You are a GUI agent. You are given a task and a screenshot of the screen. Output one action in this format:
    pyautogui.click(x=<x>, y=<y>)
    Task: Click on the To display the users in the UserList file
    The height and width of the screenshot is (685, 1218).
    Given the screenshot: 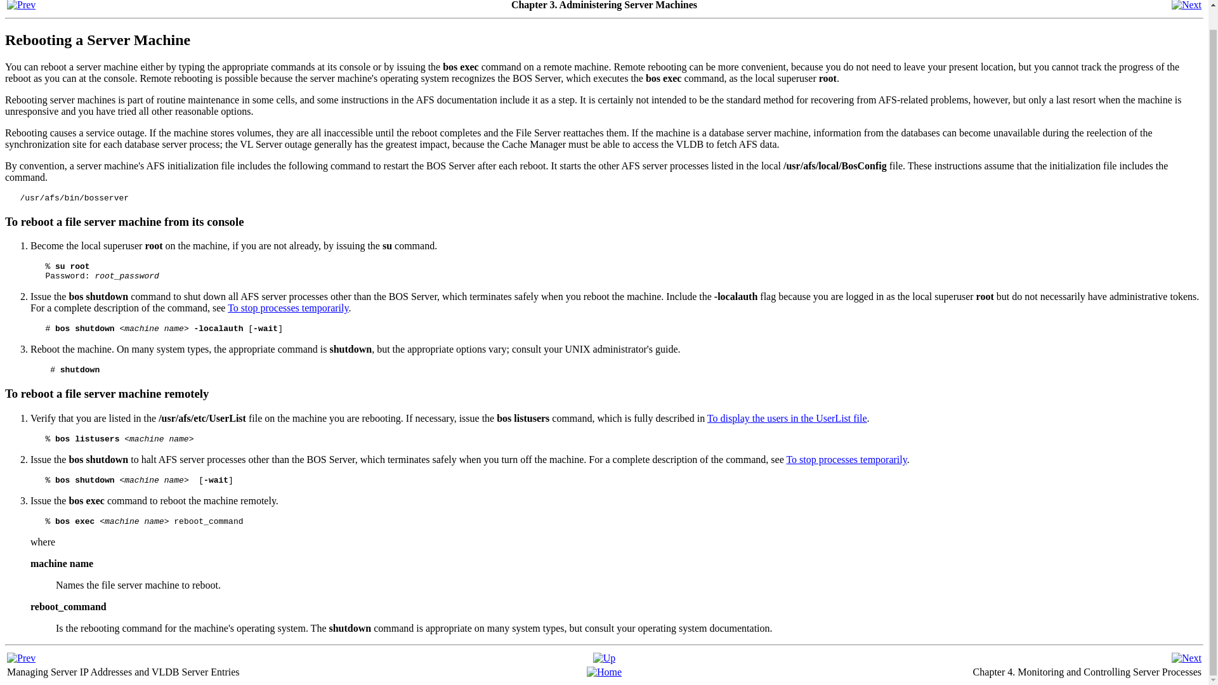 What is the action you would take?
    pyautogui.click(x=787, y=419)
    